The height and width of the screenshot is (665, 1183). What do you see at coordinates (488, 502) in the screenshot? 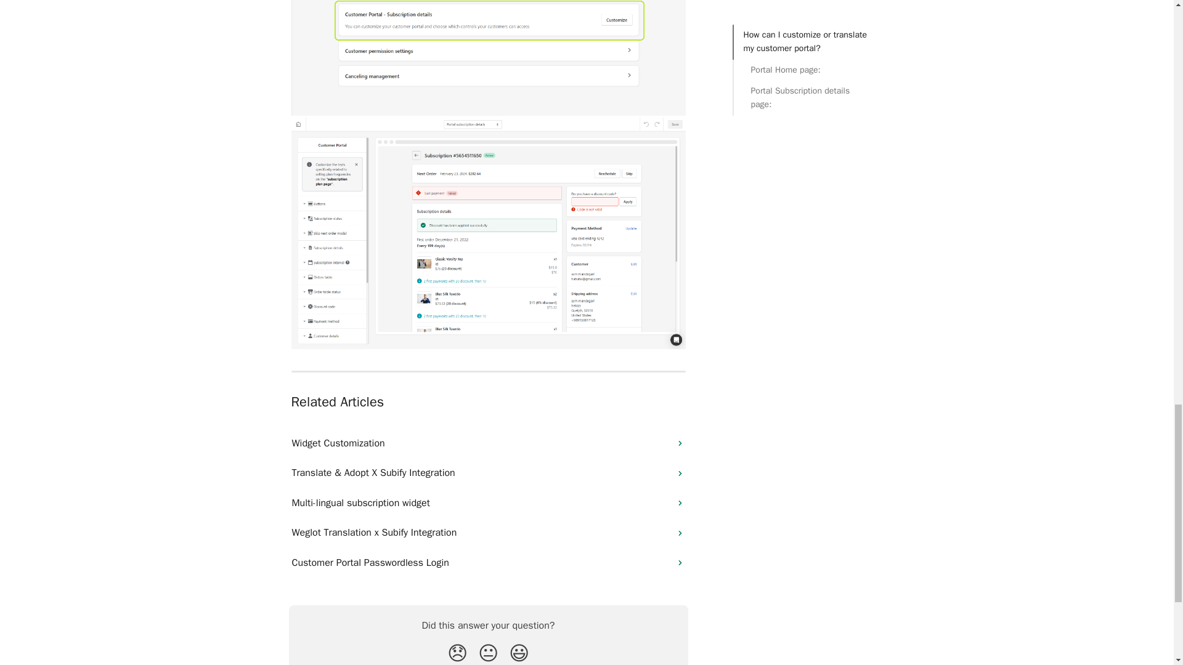
I see `Multi-lingual subscription widget` at bounding box center [488, 502].